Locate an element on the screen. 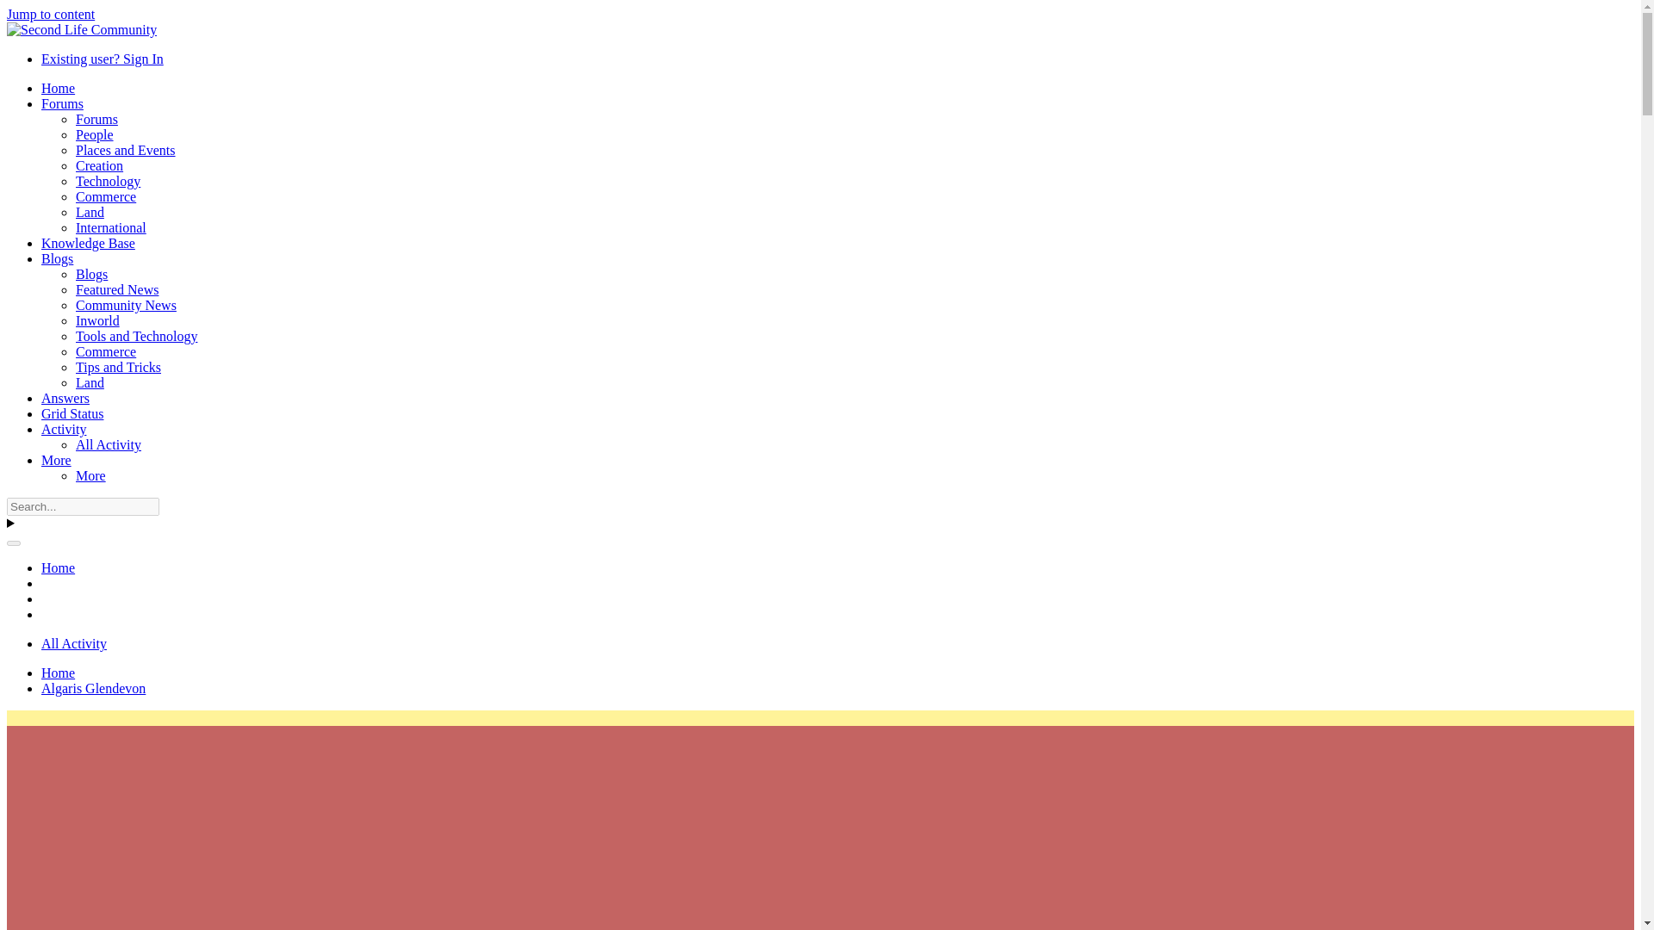 The height and width of the screenshot is (930, 1654). Grid Status is located at coordinates (72, 413).